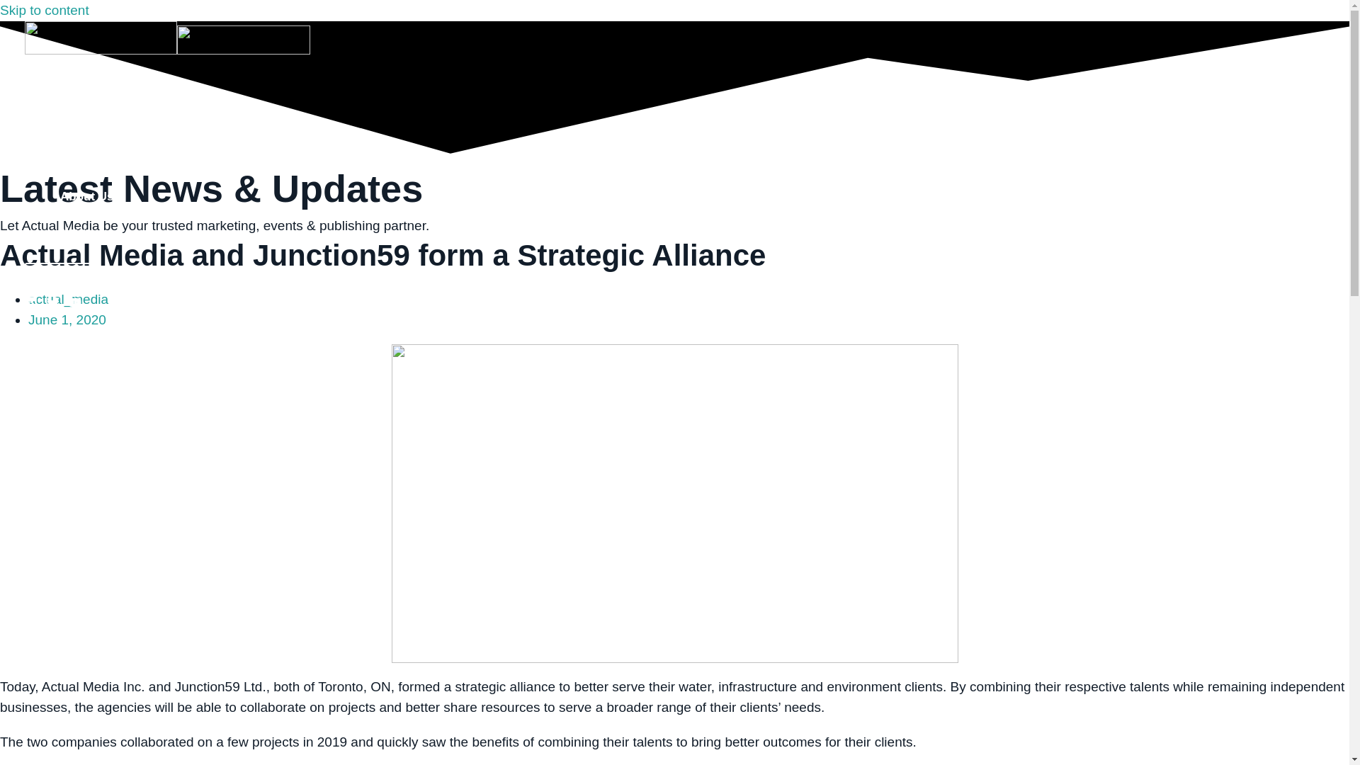  I want to click on June 1, 2020, so click(67, 319).